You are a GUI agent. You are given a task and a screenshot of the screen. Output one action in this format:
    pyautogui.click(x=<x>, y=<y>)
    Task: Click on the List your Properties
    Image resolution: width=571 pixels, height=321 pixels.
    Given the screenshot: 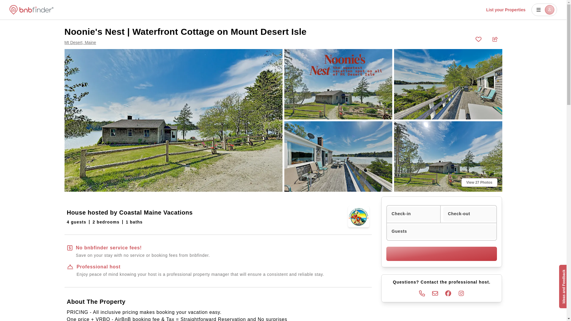 What is the action you would take?
    pyautogui.click(x=506, y=10)
    